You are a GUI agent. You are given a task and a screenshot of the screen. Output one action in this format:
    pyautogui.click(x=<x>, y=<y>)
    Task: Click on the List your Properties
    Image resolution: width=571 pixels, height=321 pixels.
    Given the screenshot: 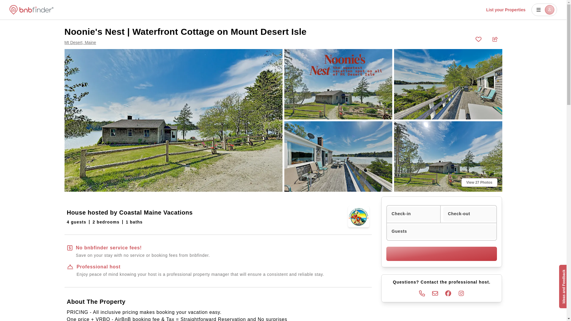 What is the action you would take?
    pyautogui.click(x=506, y=10)
    